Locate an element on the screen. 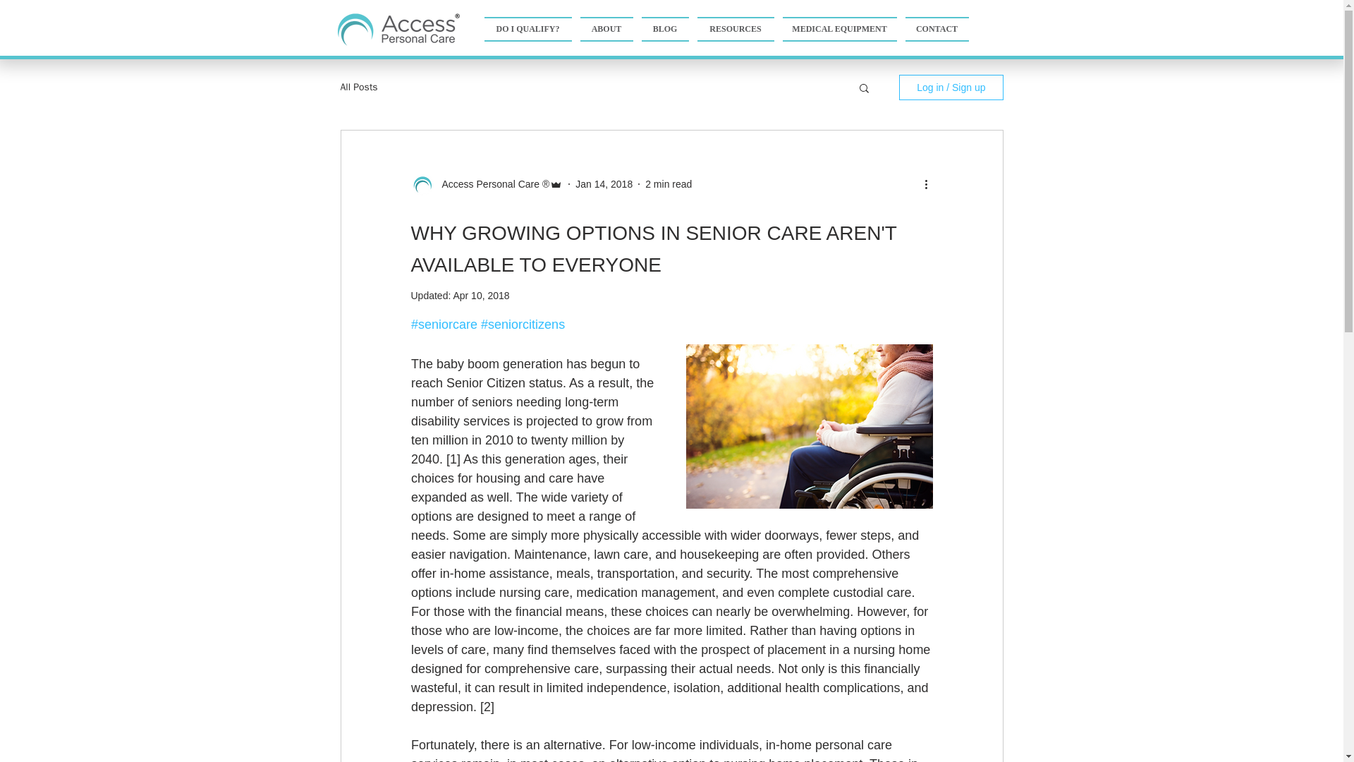  RESOURCES is located at coordinates (735, 29).